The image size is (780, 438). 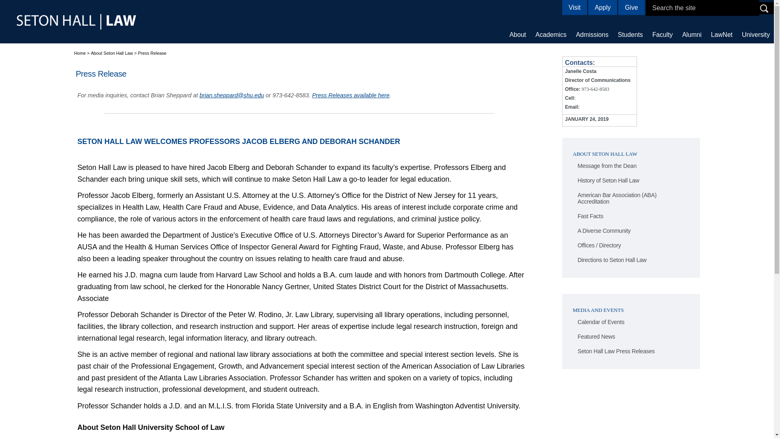 I want to click on LawNet, so click(x=721, y=34).